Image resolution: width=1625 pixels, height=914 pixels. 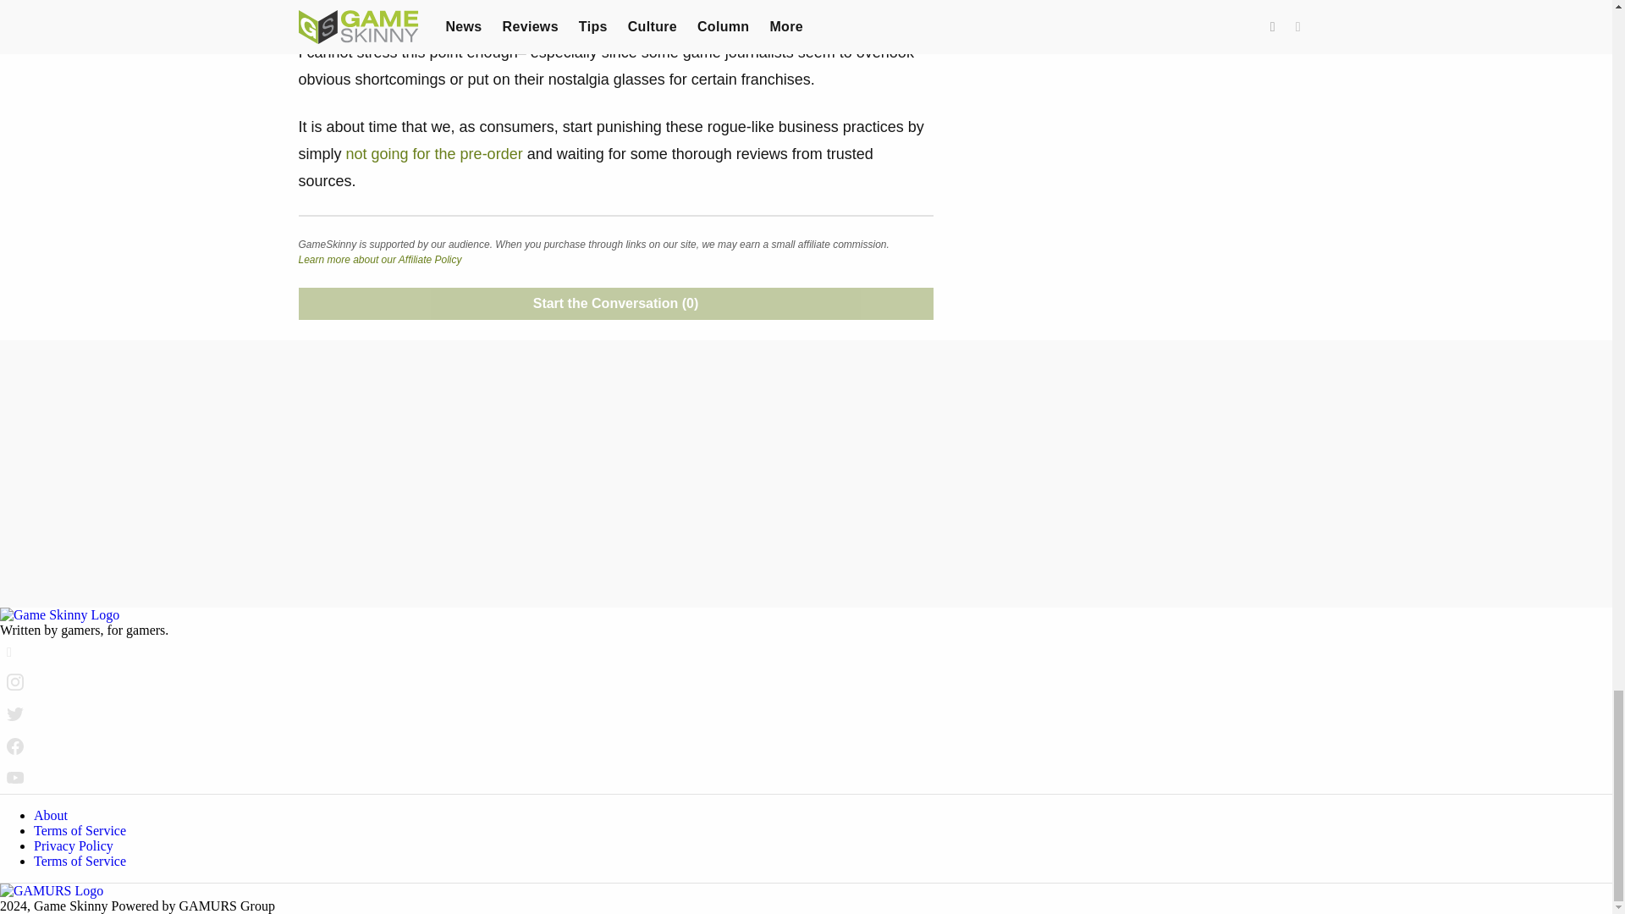 I want to click on Digital Preorders are a Ridiculous Scam, so click(x=434, y=154).